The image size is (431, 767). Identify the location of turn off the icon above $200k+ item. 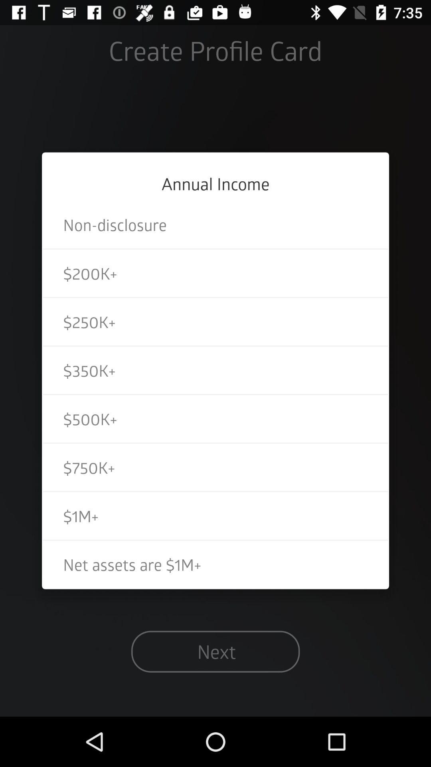
(215, 225).